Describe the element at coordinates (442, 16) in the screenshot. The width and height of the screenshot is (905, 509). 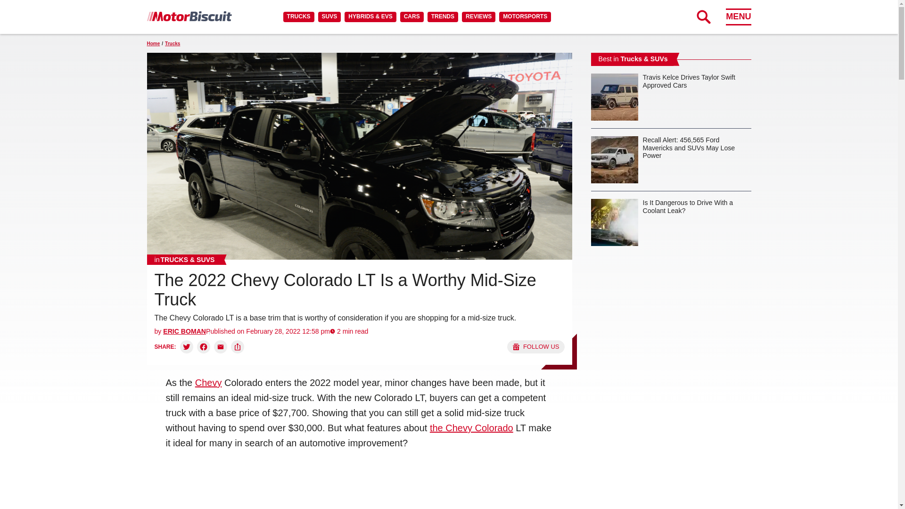
I see `TRENDS` at that location.